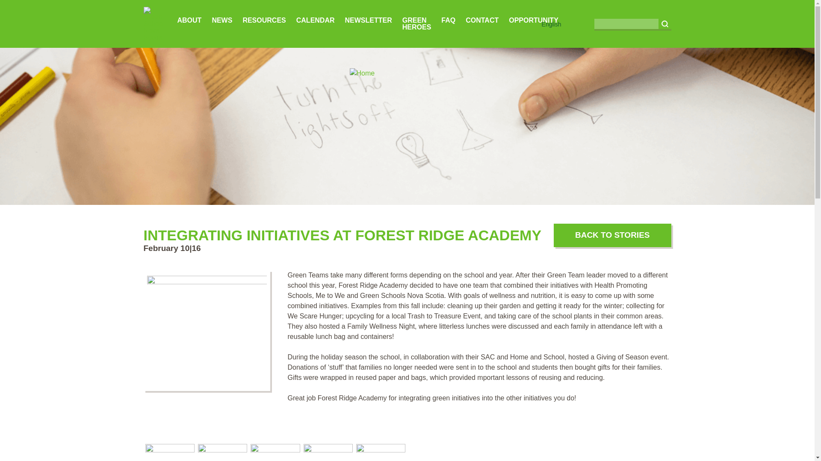 This screenshot has height=461, width=821. Describe the element at coordinates (552, 24) in the screenshot. I see `English` at that location.